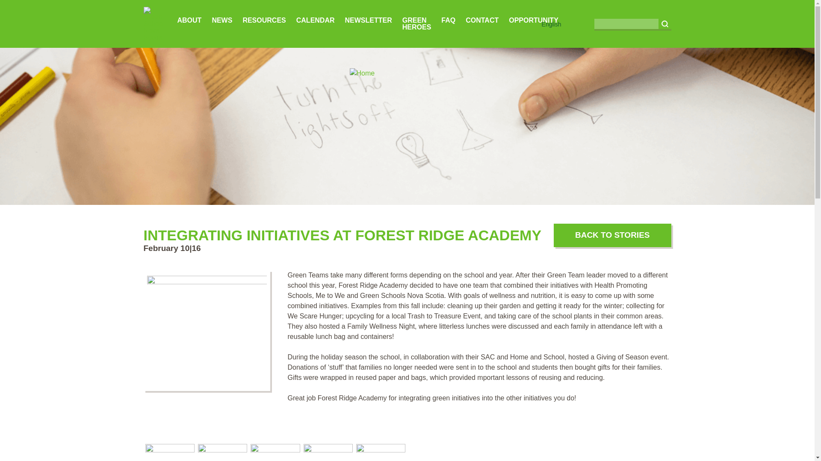 This screenshot has height=461, width=821. Describe the element at coordinates (552, 24) in the screenshot. I see `English` at that location.